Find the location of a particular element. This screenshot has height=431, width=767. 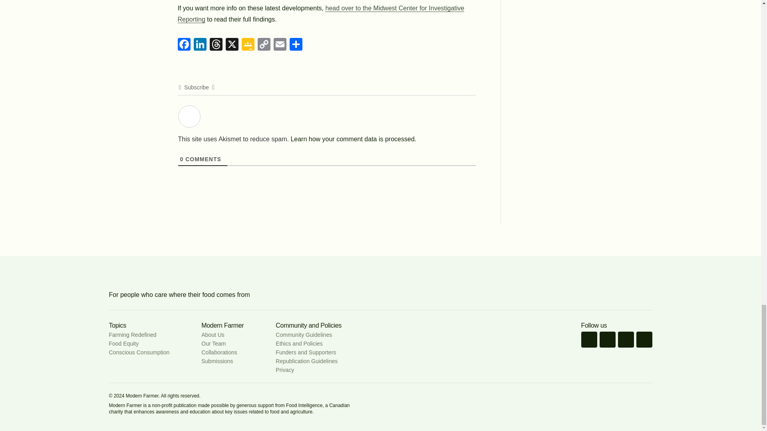

Threads is located at coordinates (216, 44).